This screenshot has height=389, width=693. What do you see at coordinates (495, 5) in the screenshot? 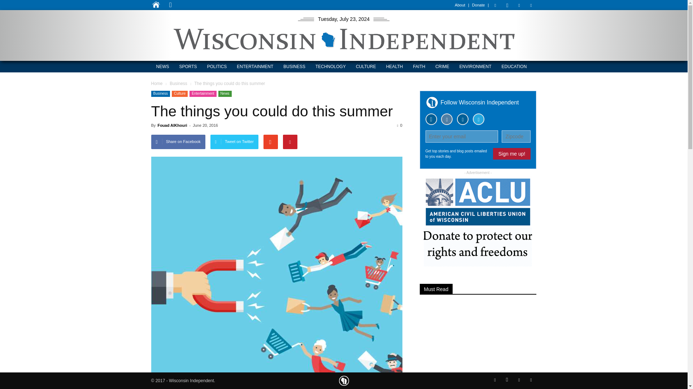
I see `Facebook` at bounding box center [495, 5].